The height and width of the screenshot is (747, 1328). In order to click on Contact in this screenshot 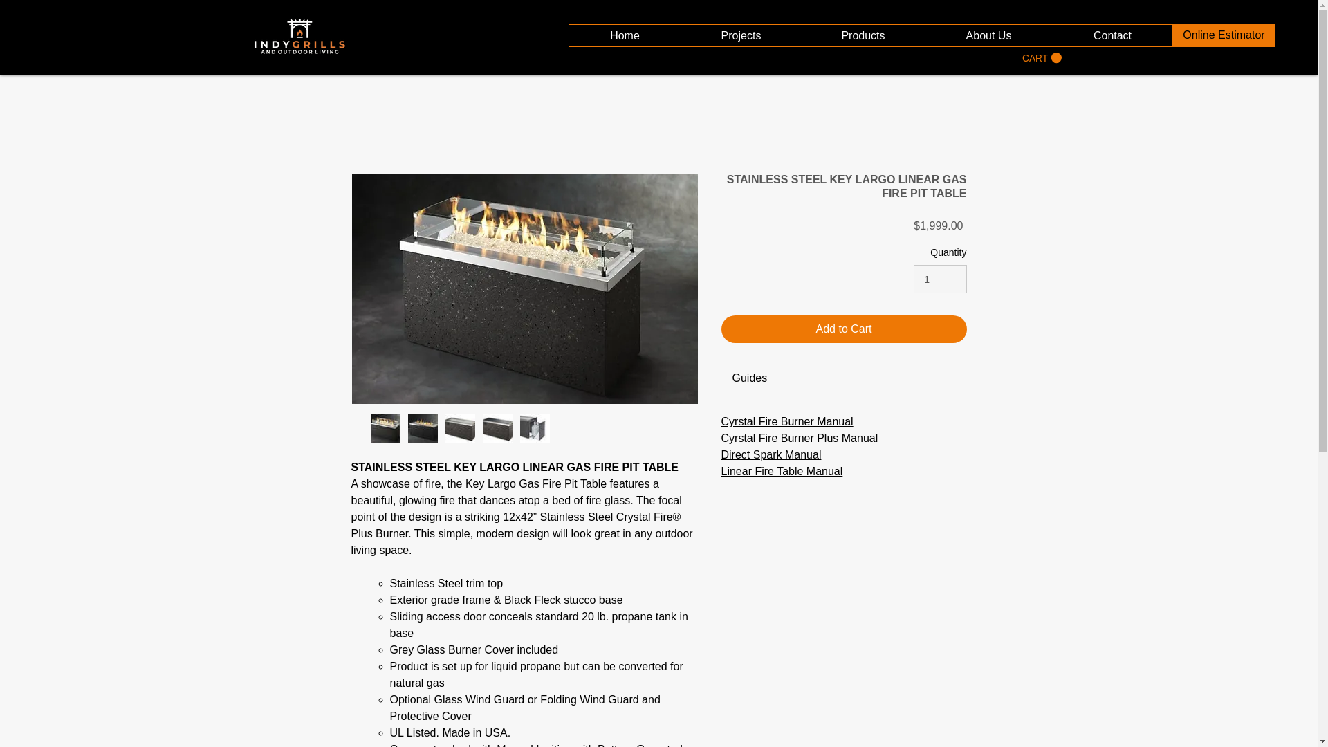, I will do `click(1112, 35)`.